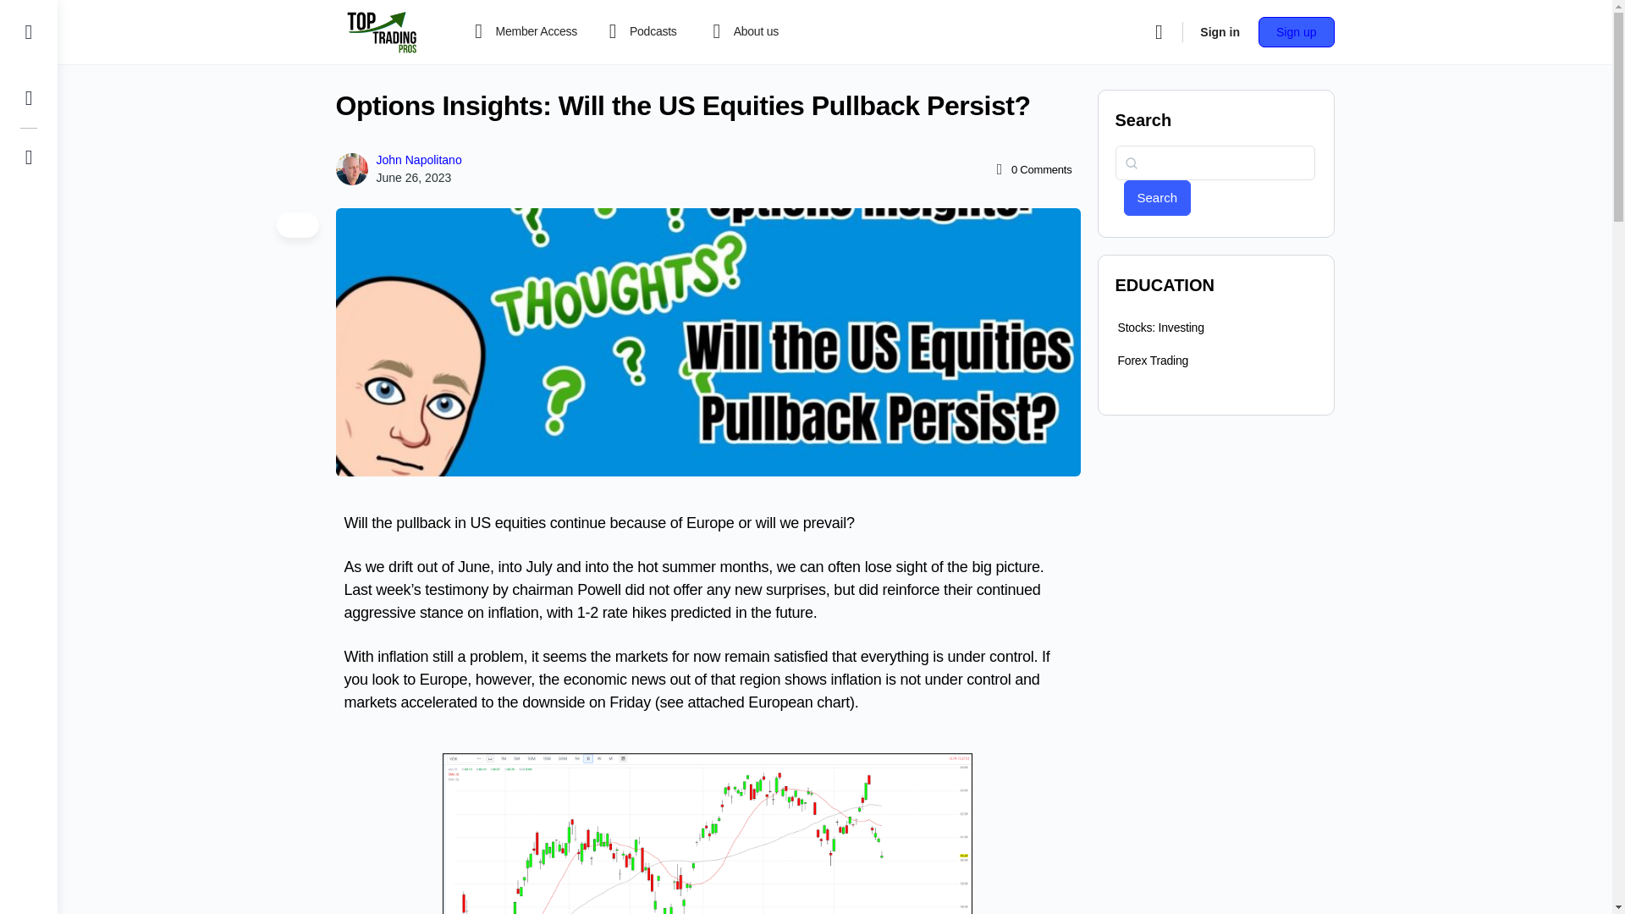 The width and height of the screenshot is (1625, 914). What do you see at coordinates (522, 32) in the screenshot?
I see `Member Access` at bounding box center [522, 32].